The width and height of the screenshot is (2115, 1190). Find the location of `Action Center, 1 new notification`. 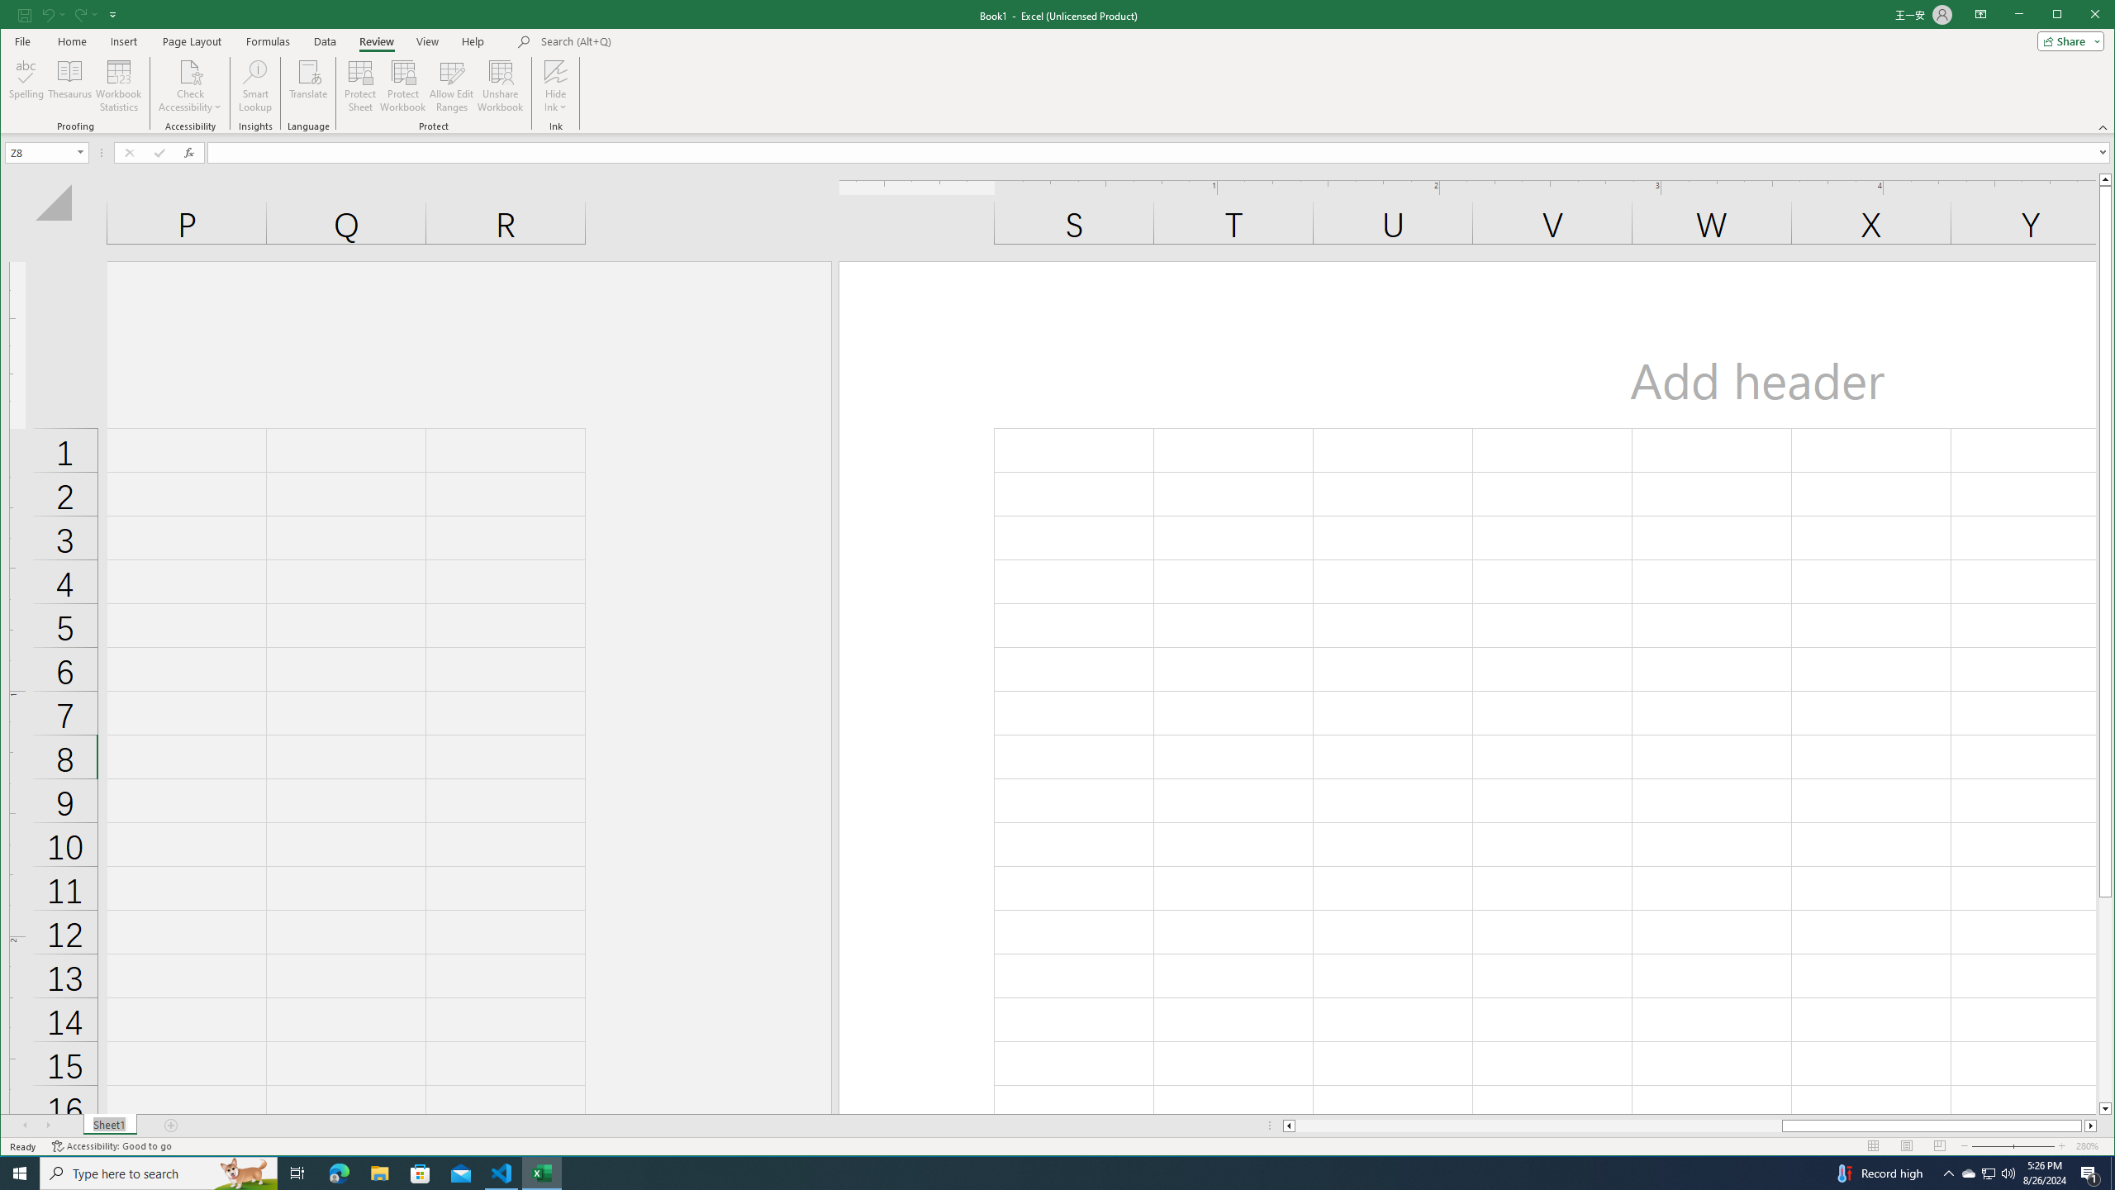

Action Center, 1 new notification is located at coordinates (2090, 1173).